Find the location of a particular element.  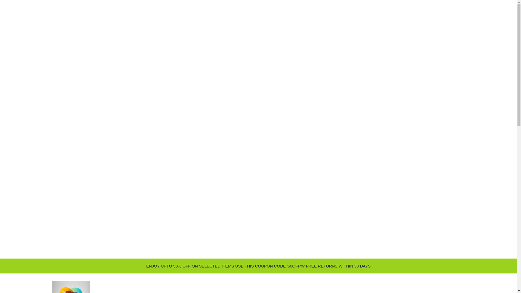

Decor is located at coordinates (244, 292).